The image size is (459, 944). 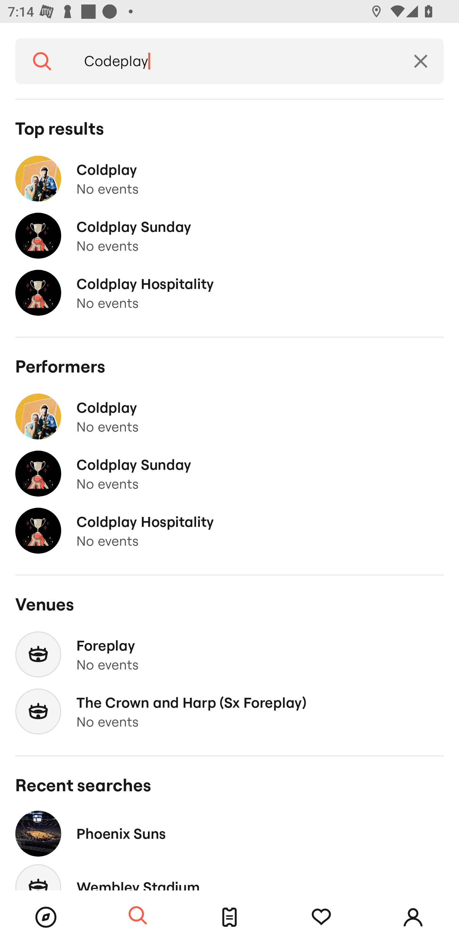 What do you see at coordinates (138, 916) in the screenshot?
I see `Search` at bounding box center [138, 916].